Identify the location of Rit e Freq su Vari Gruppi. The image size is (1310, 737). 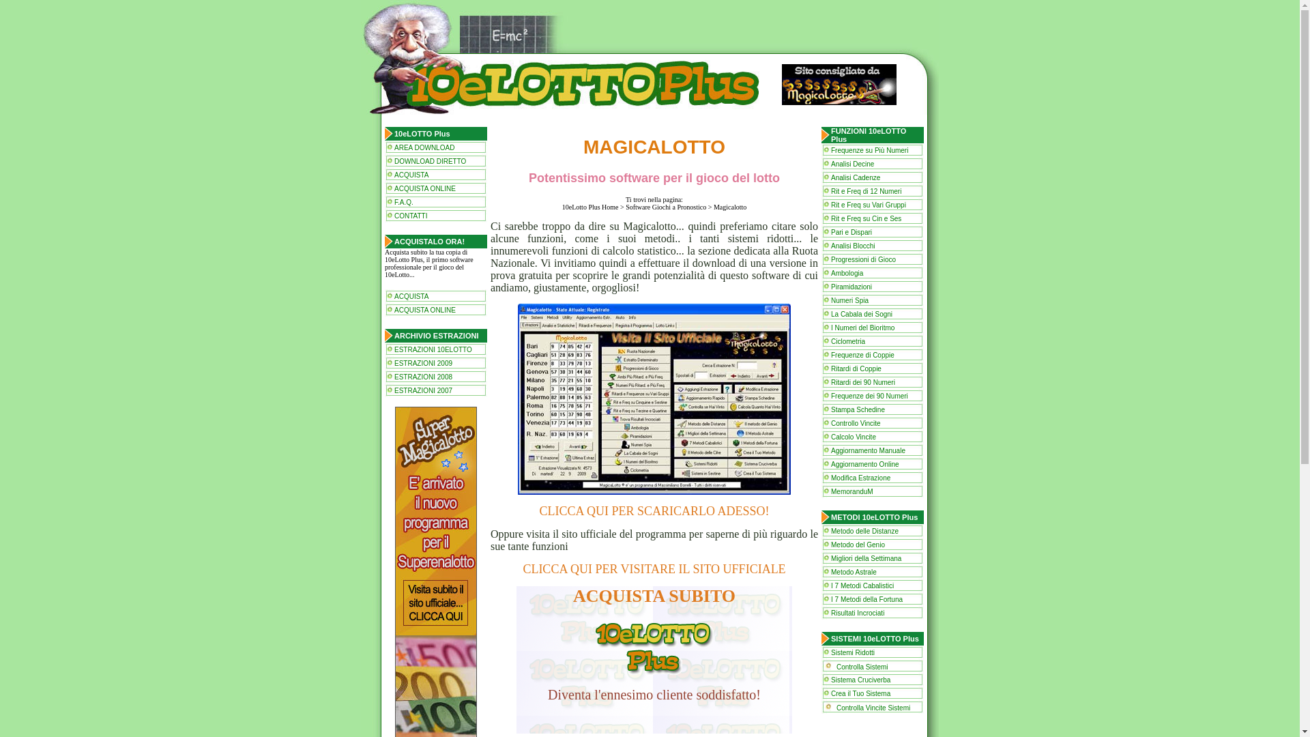
(869, 205).